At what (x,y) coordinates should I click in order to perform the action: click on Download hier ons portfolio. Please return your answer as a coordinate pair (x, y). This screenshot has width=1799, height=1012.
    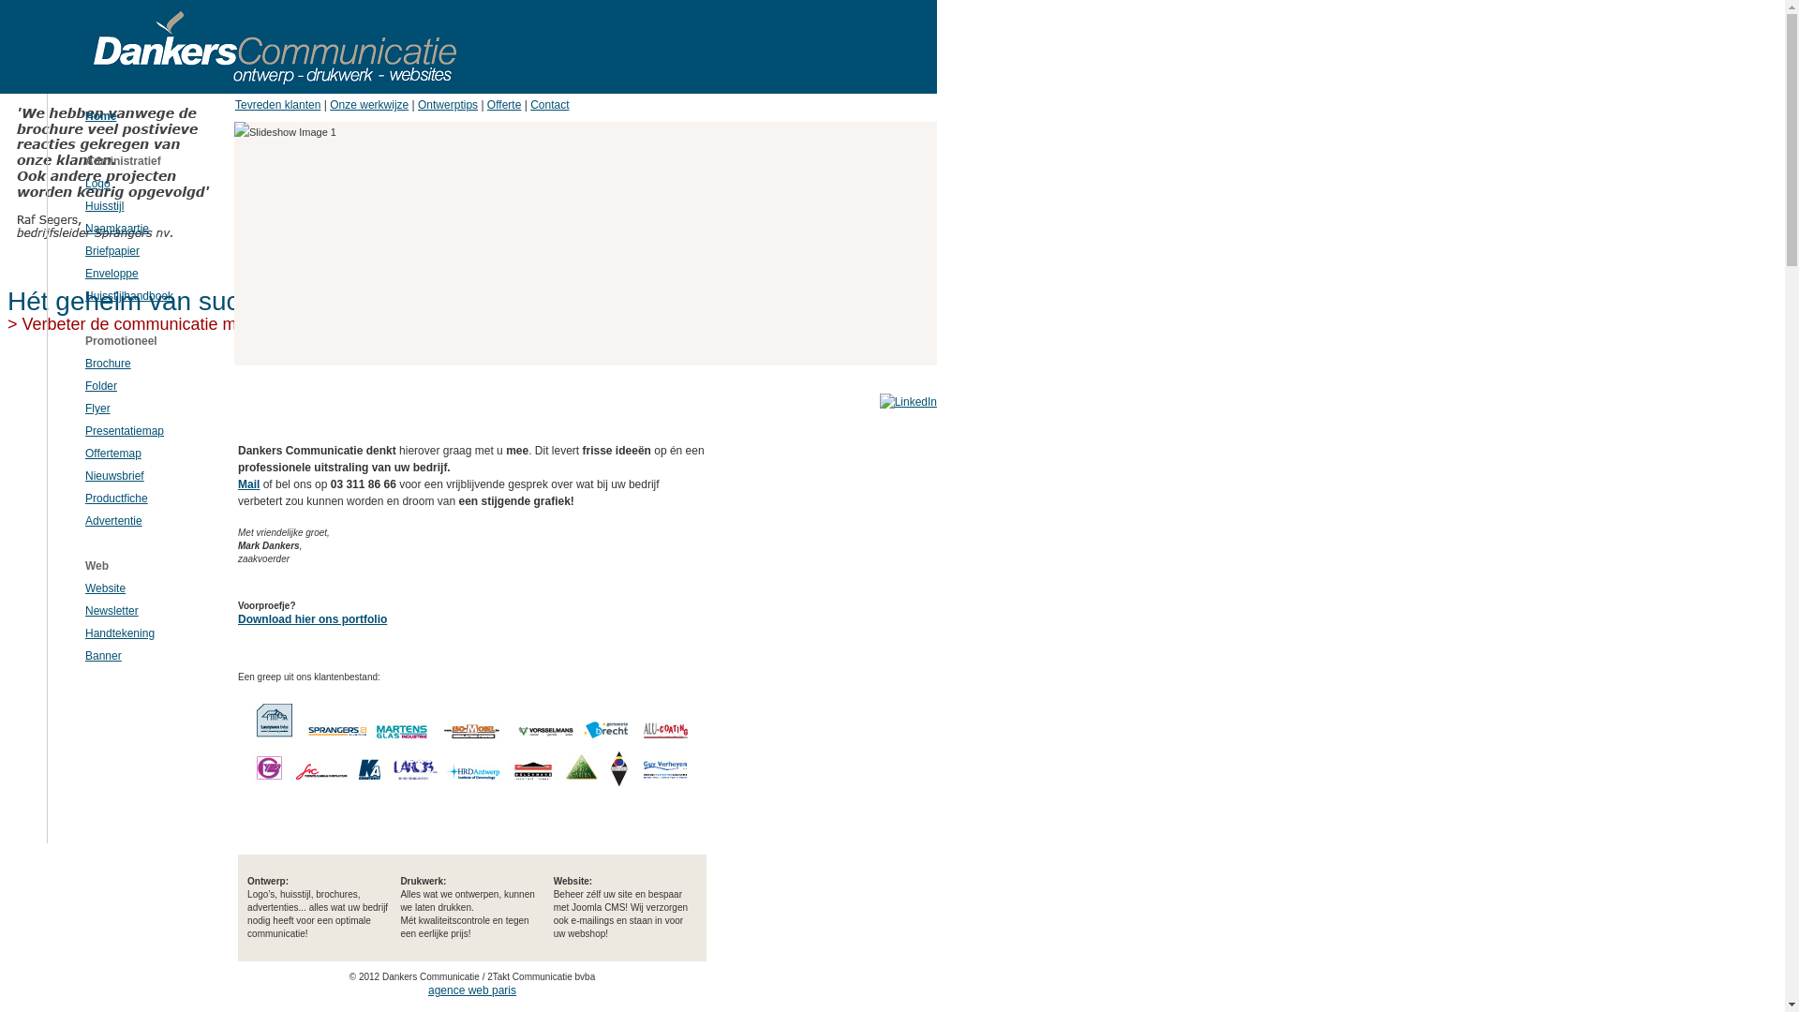
    Looking at the image, I should click on (313, 619).